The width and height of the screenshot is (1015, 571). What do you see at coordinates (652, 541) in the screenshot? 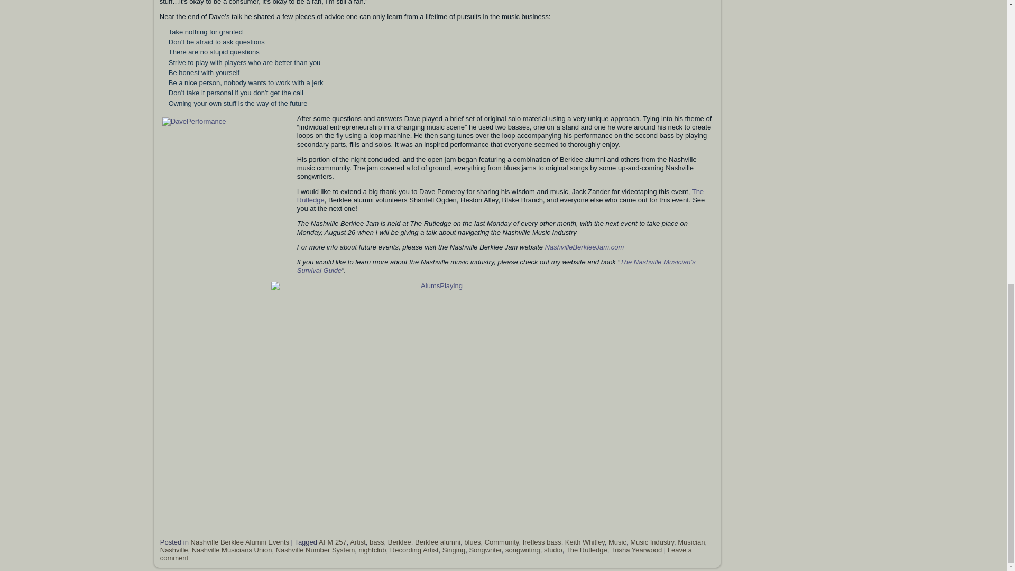
I see `Music Industry` at bounding box center [652, 541].